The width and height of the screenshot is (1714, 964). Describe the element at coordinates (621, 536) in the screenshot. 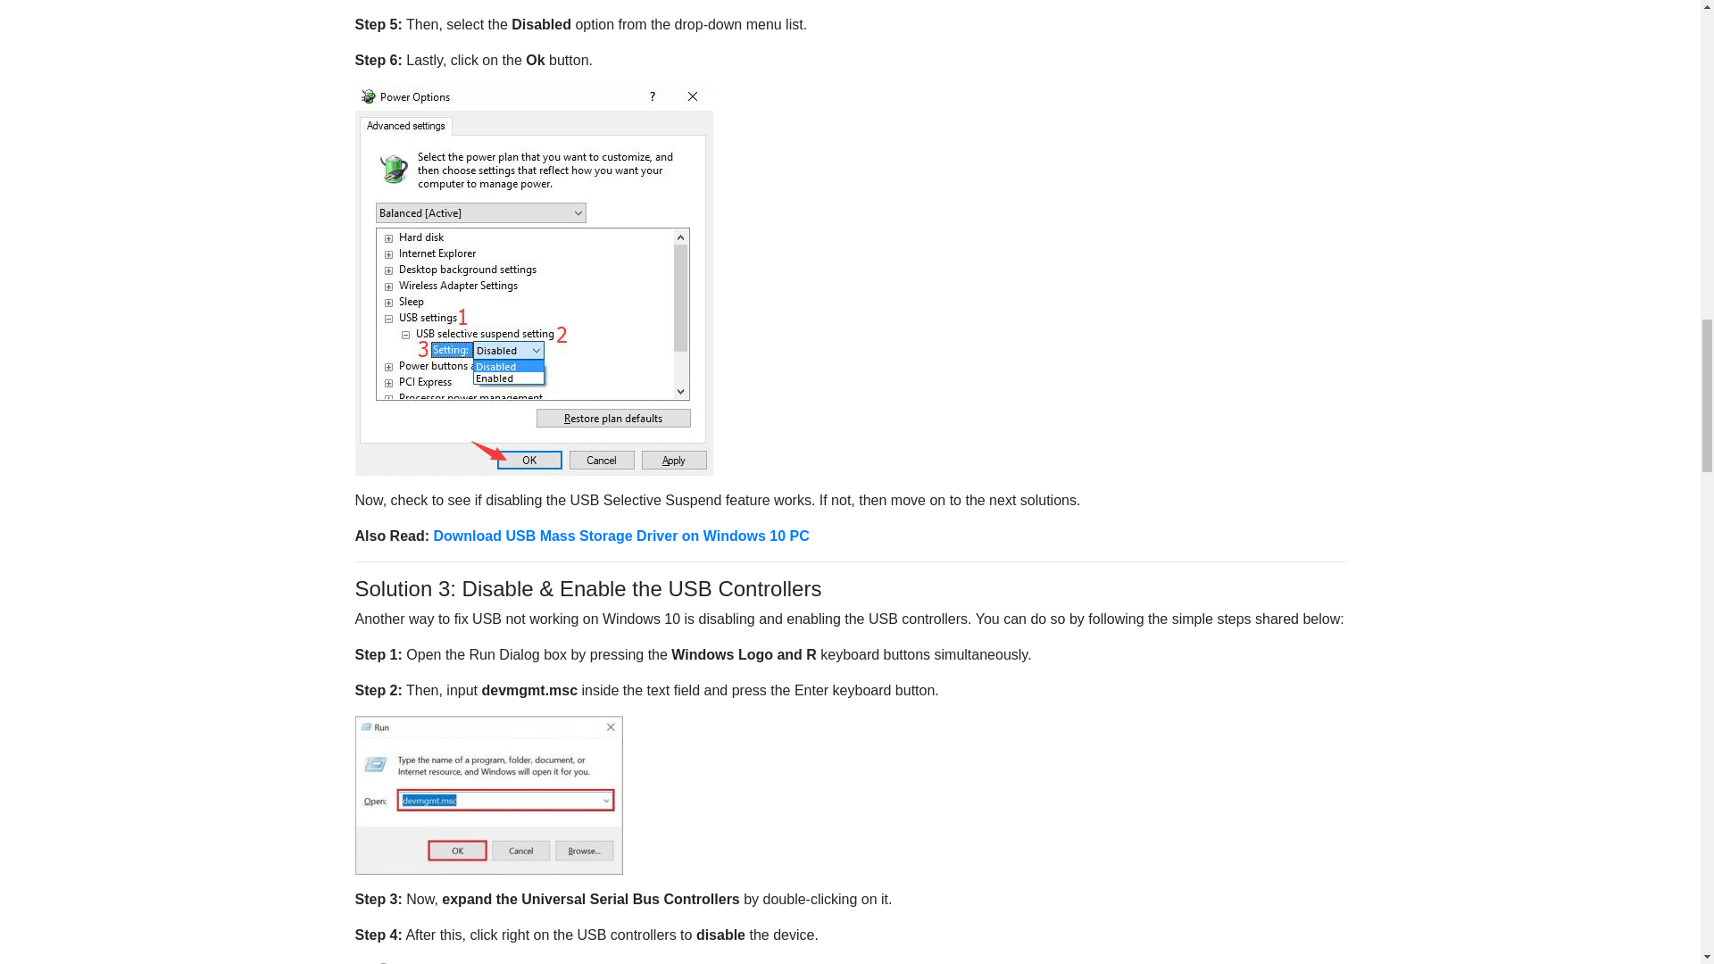

I see `Download USB Mass Storage Driver on Windows 10 PC` at that location.